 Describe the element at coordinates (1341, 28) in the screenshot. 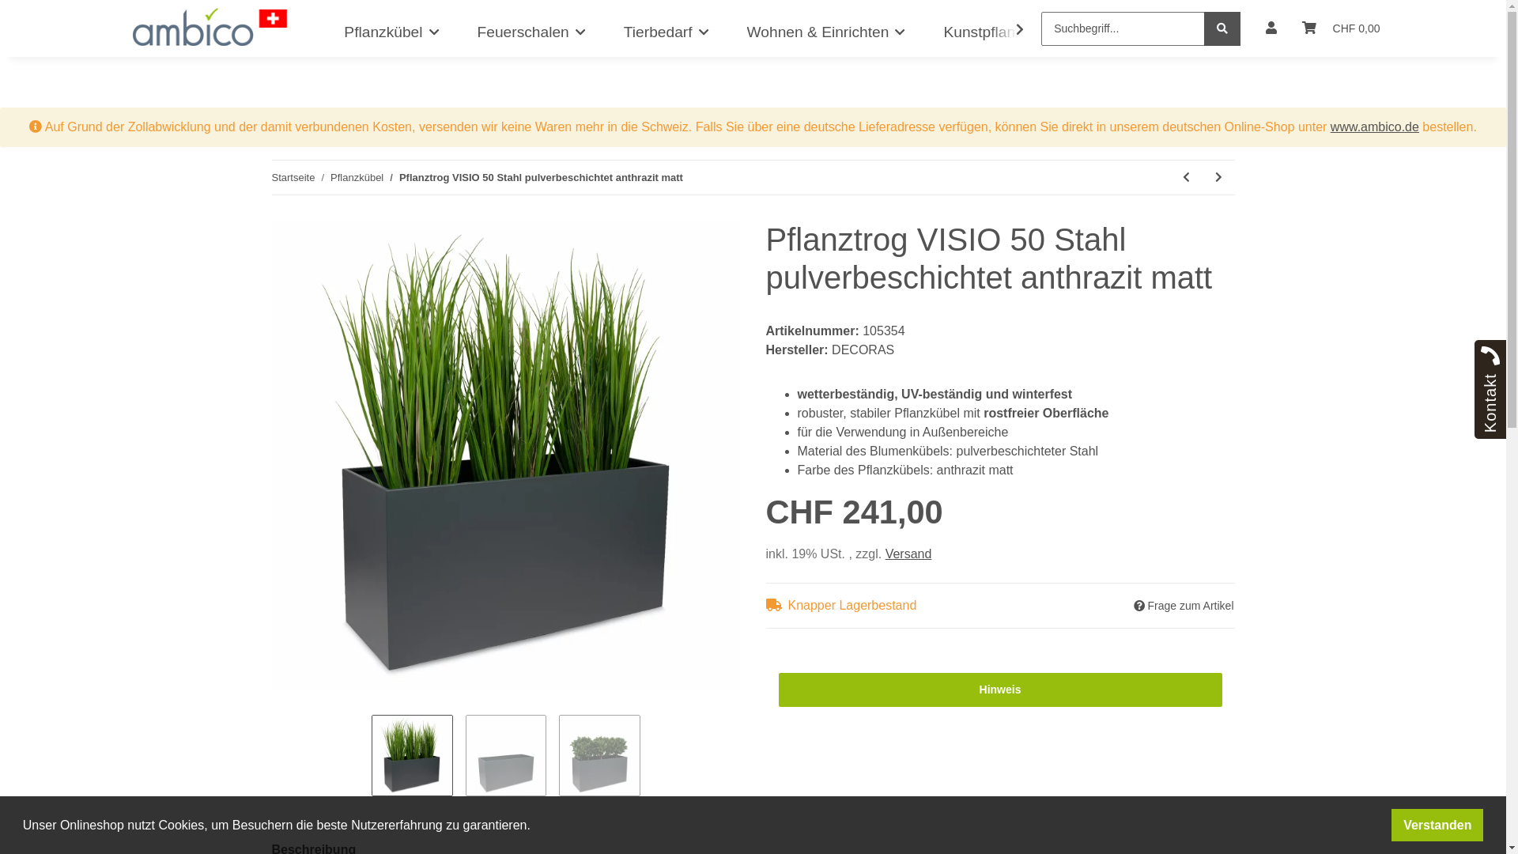

I see `CHF 0,00` at that location.